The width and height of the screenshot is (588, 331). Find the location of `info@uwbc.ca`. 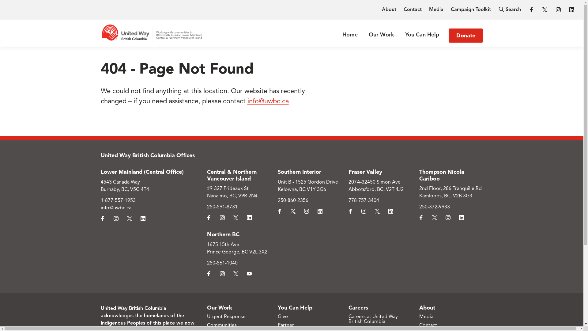

info@uwbc.ca is located at coordinates (116, 208).